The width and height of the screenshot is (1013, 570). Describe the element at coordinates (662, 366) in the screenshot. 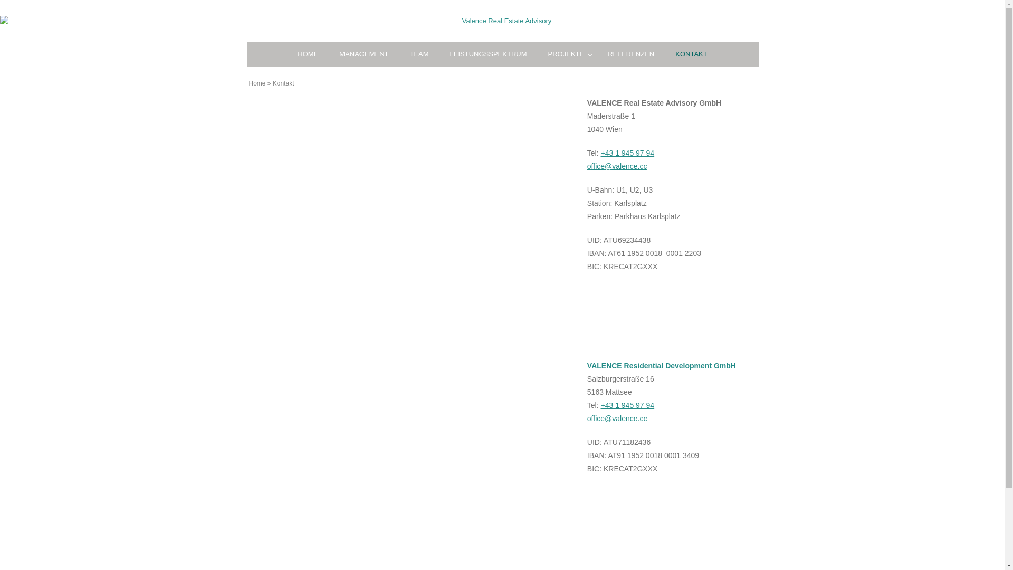

I see `VALENCE Residential Development GmbH` at that location.